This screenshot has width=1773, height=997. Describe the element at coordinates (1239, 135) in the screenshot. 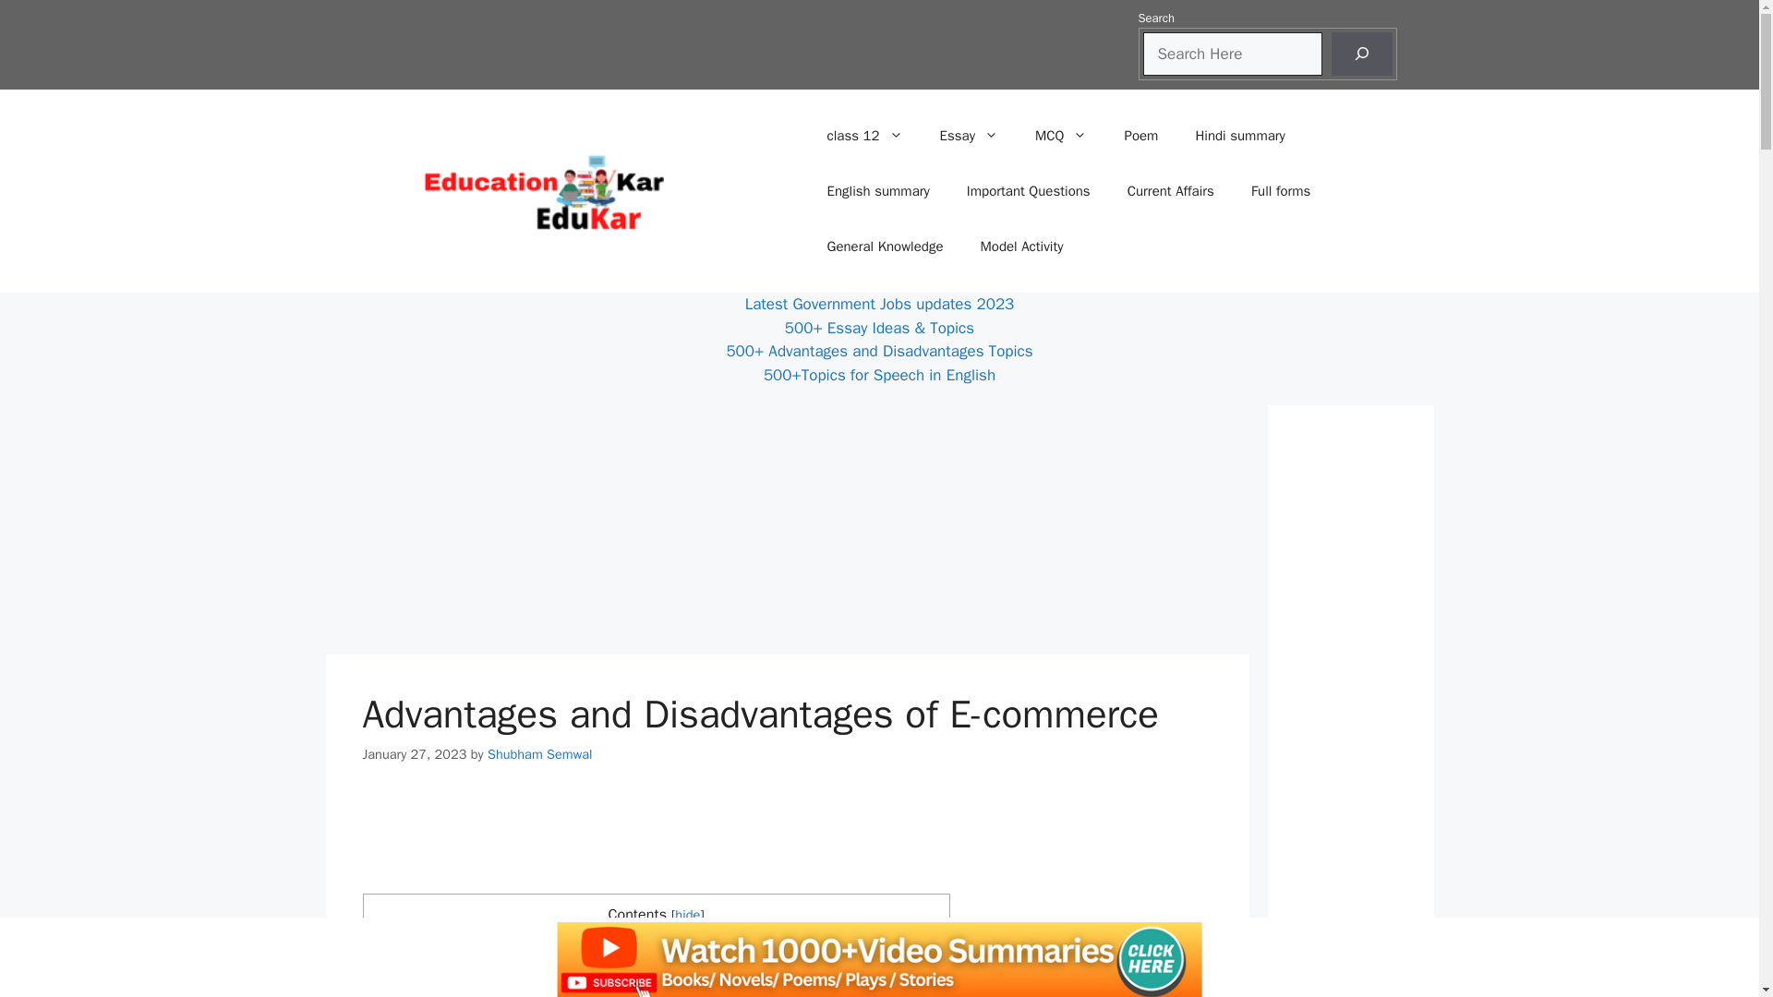

I see `Hindi summary` at that location.